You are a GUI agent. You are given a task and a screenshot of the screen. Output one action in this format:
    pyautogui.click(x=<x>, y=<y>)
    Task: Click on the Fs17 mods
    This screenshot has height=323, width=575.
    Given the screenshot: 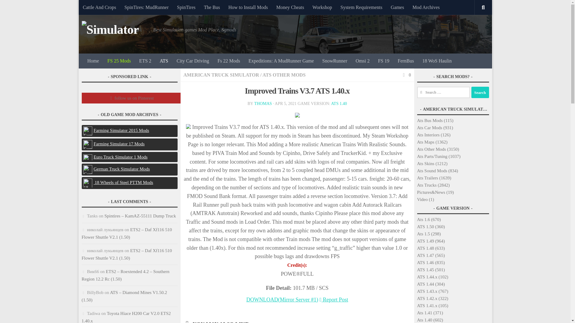 What is the action you would take?
    pyautogui.click(x=114, y=144)
    